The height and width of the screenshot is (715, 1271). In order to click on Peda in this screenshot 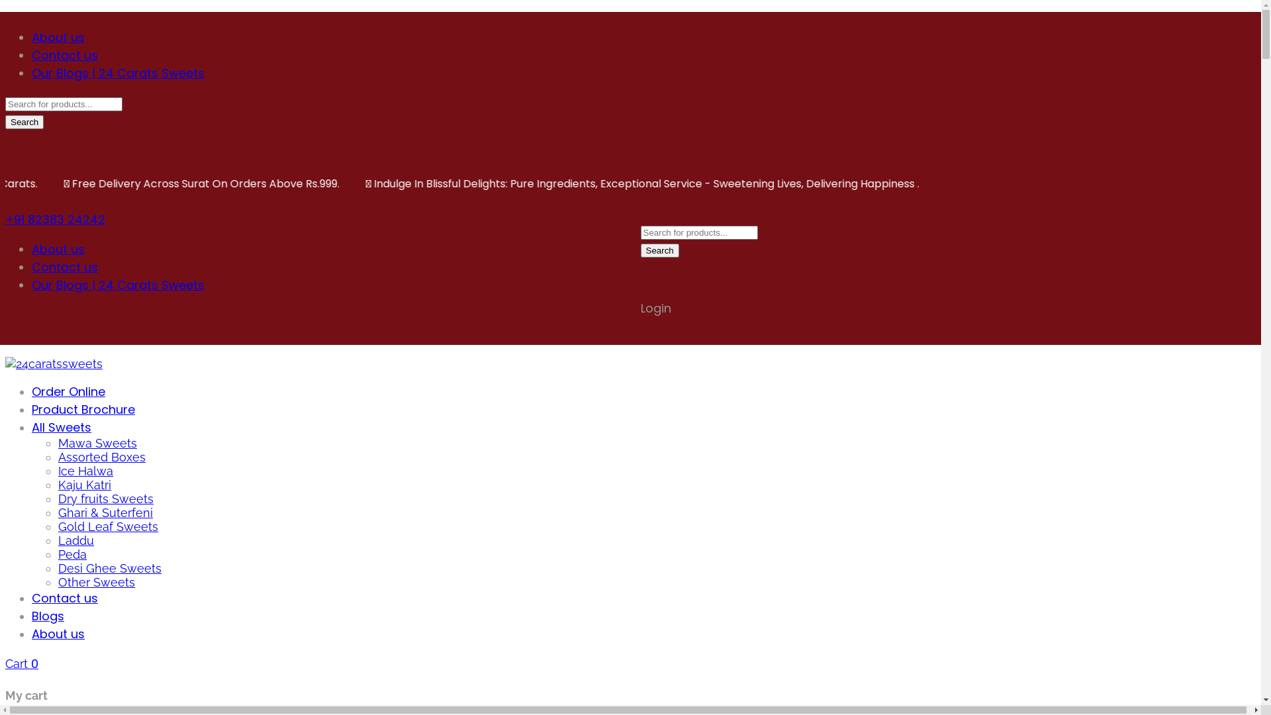, I will do `click(73, 555)`.